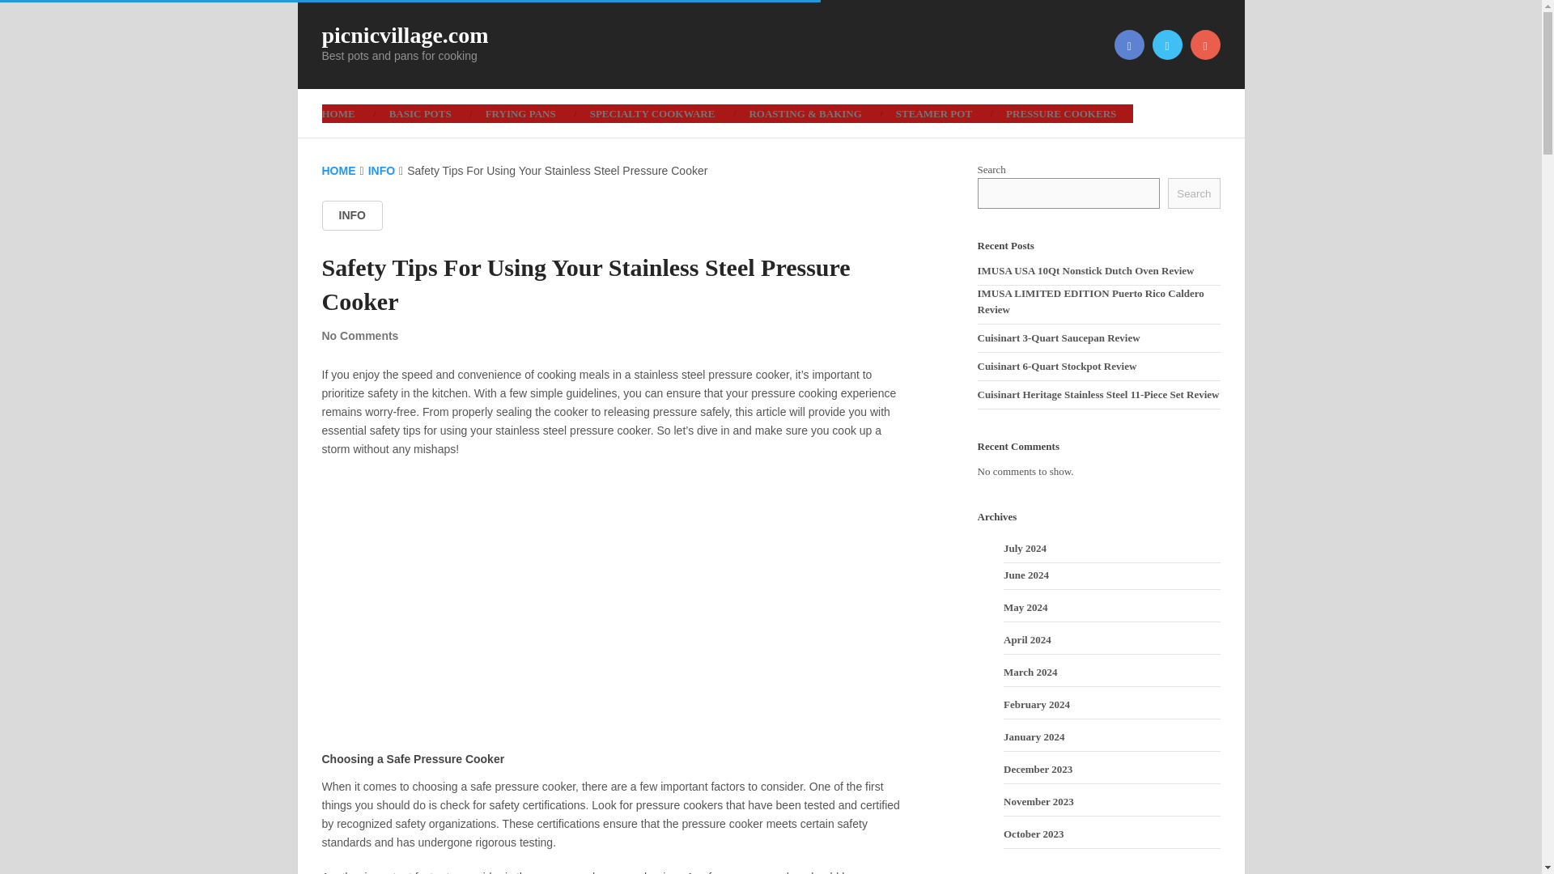  What do you see at coordinates (338, 171) in the screenshot?
I see `HOME` at bounding box center [338, 171].